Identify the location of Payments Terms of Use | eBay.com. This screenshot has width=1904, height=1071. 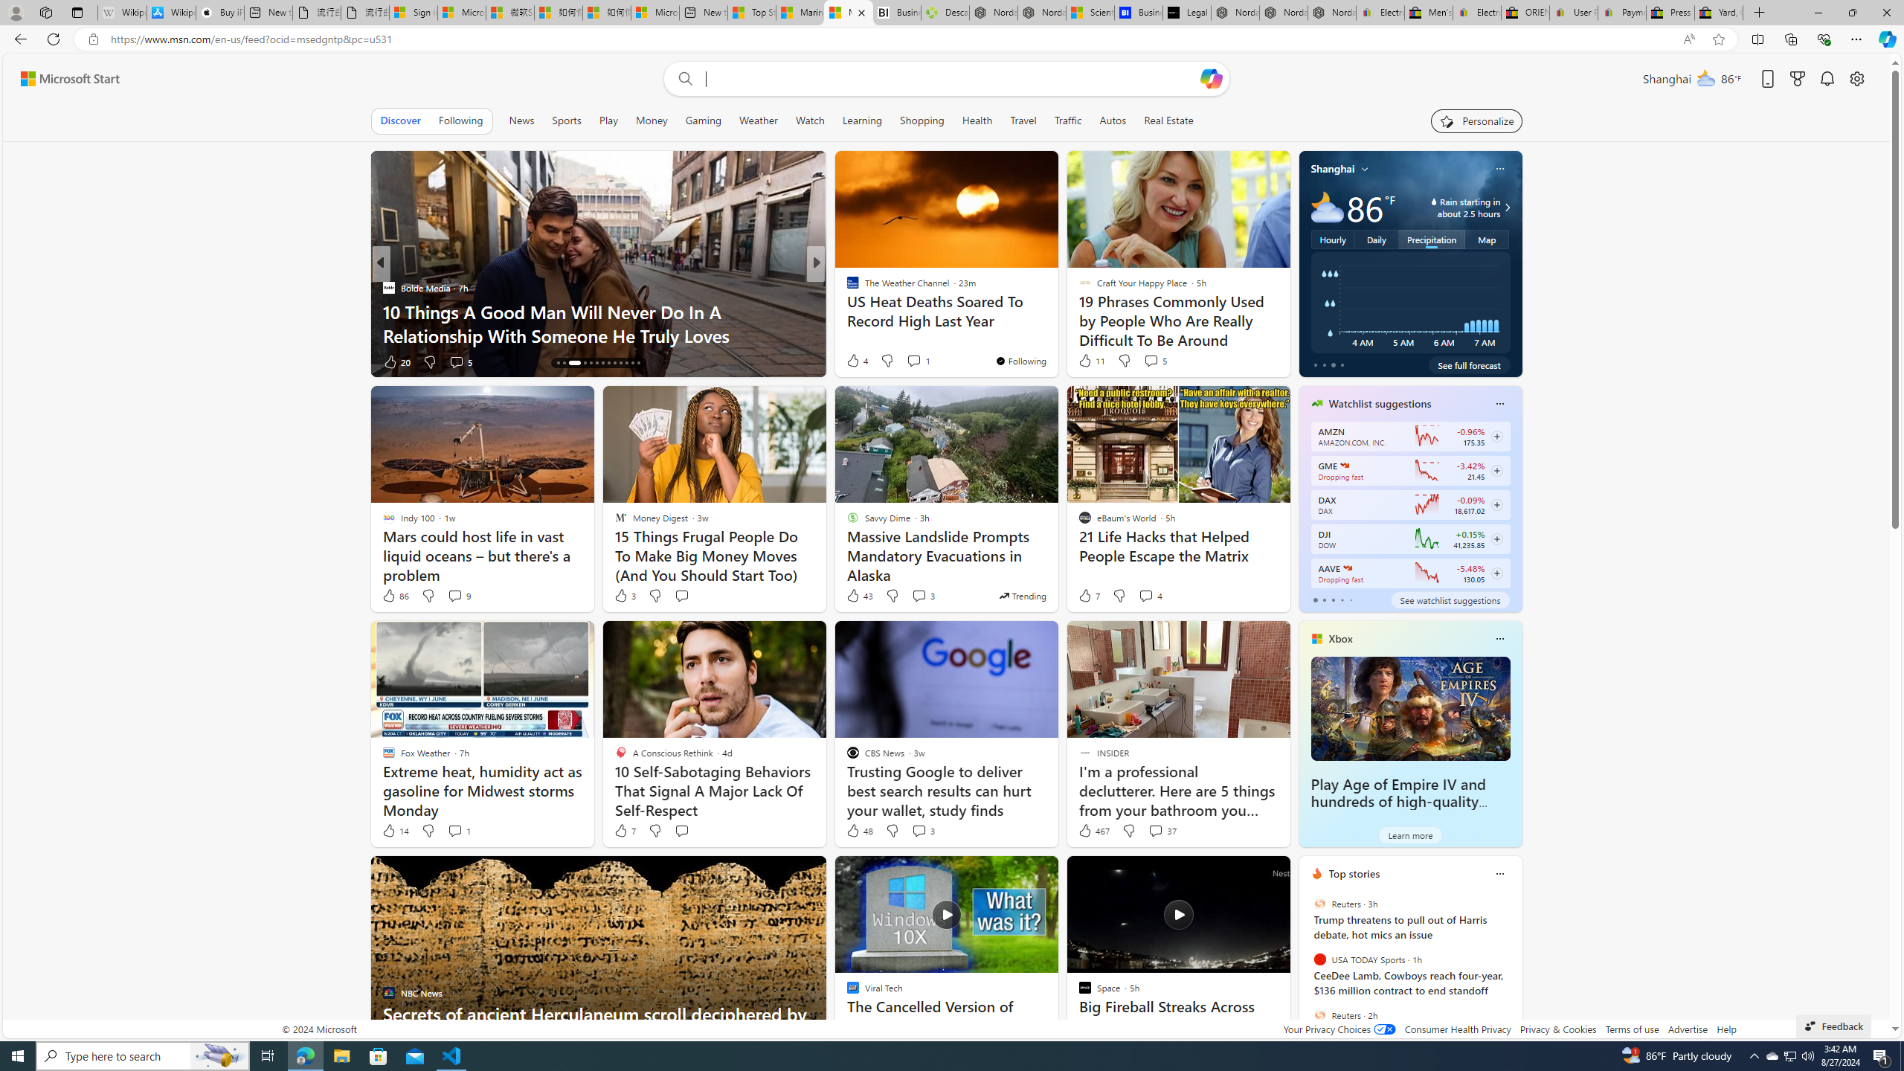
(1622, 13).